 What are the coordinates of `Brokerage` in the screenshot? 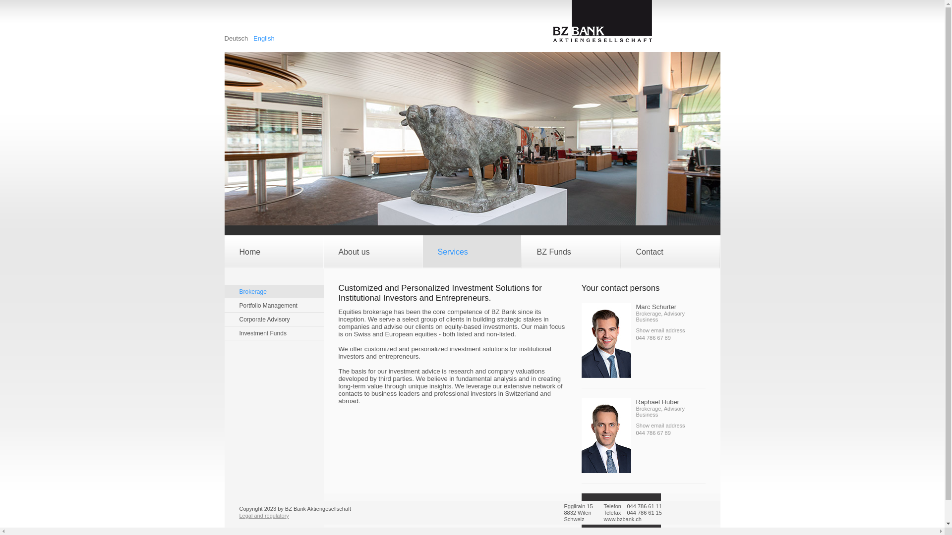 It's located at (274, 292).